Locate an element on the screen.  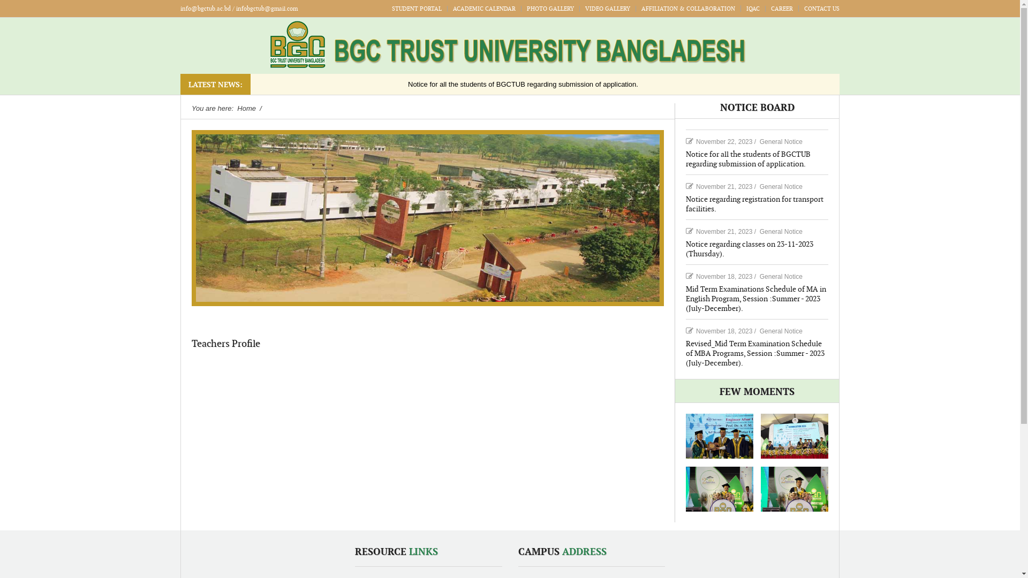
info@bgctub.ac.bd / infobgctub@gmail.com is located at coordinates (239, 9).